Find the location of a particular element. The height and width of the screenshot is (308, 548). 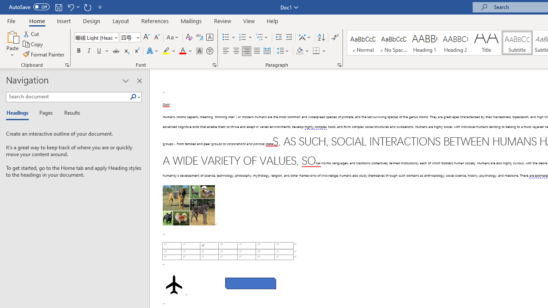

Results is located at coordinates (69, 113).